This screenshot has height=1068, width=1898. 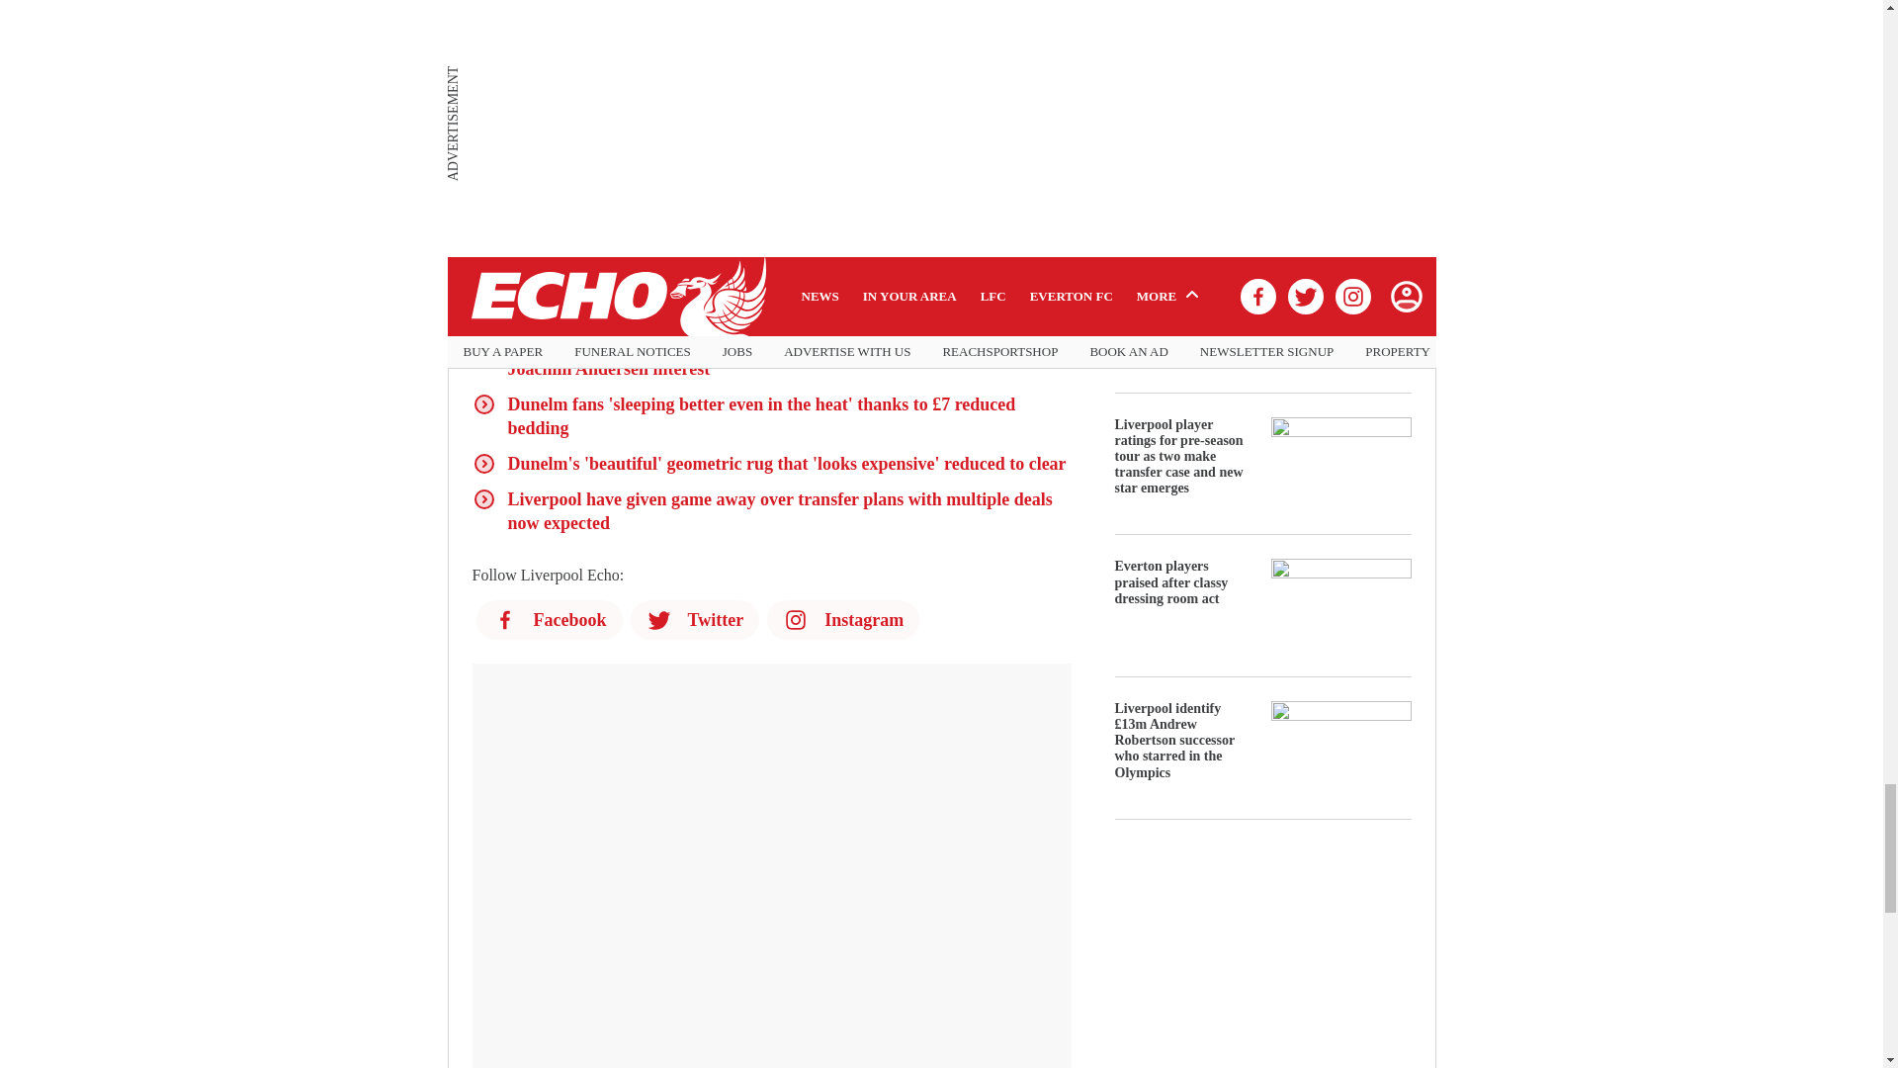 I want to click on Read Next Article Icon, so click(x=484, y=344).